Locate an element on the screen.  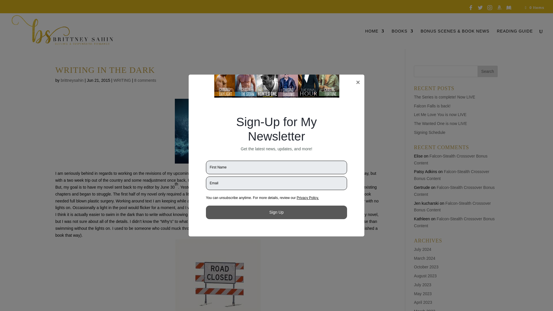
Posts by brittneysahin is located at coordinates (72, 80).